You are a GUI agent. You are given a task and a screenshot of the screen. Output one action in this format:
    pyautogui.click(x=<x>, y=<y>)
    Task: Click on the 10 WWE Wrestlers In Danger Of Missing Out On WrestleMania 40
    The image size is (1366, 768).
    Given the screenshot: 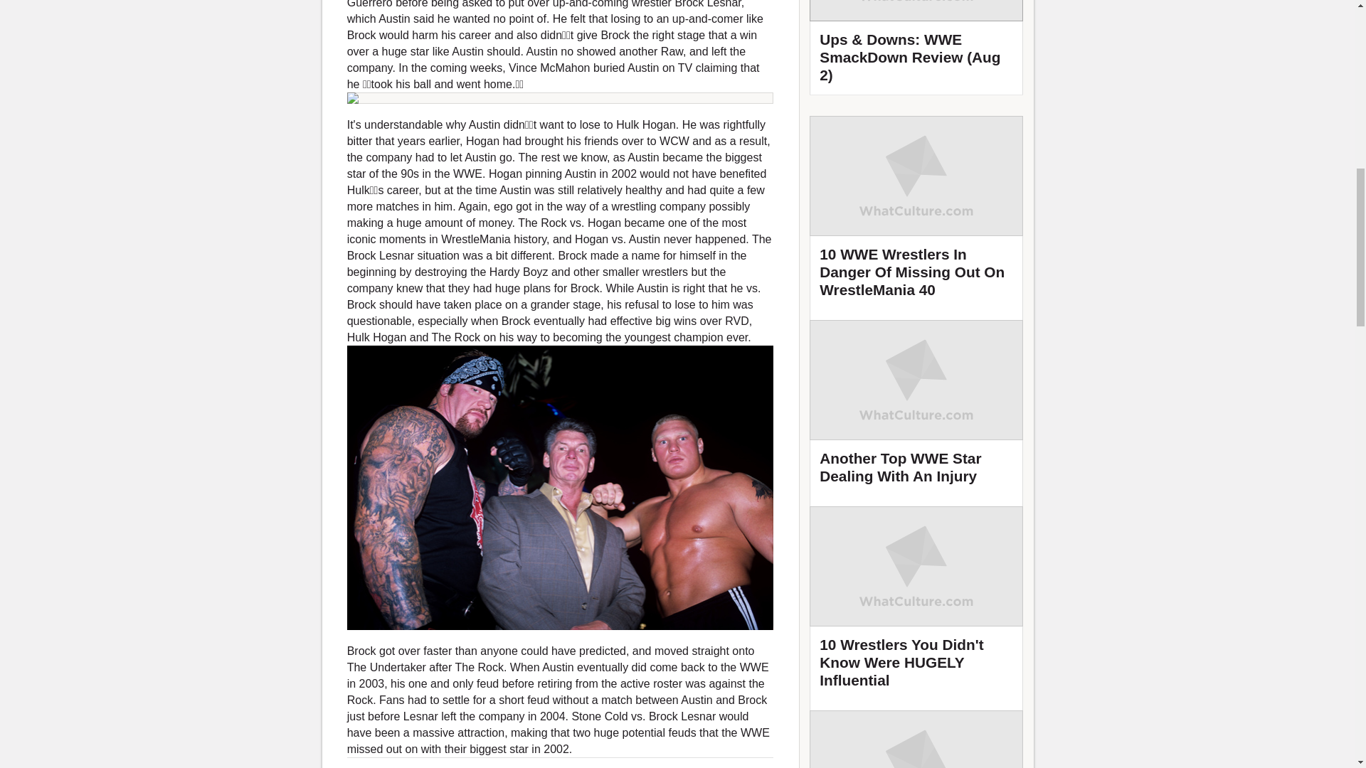 What is the action you would take?
    pyautogui.click(x=916, y=213)
    